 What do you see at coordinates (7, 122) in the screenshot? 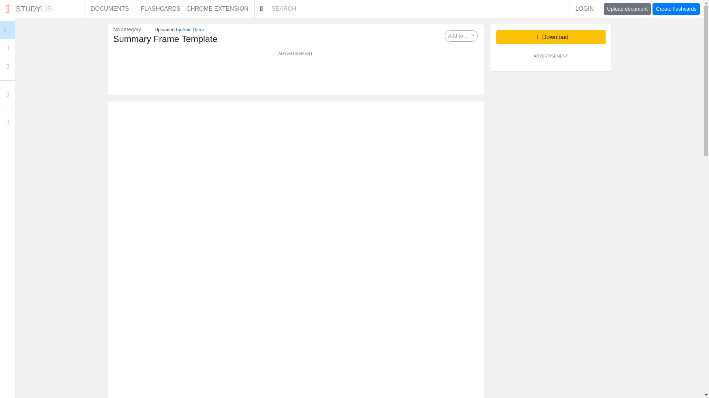
I see `Create flashcards` at bounding box center [7, 122].